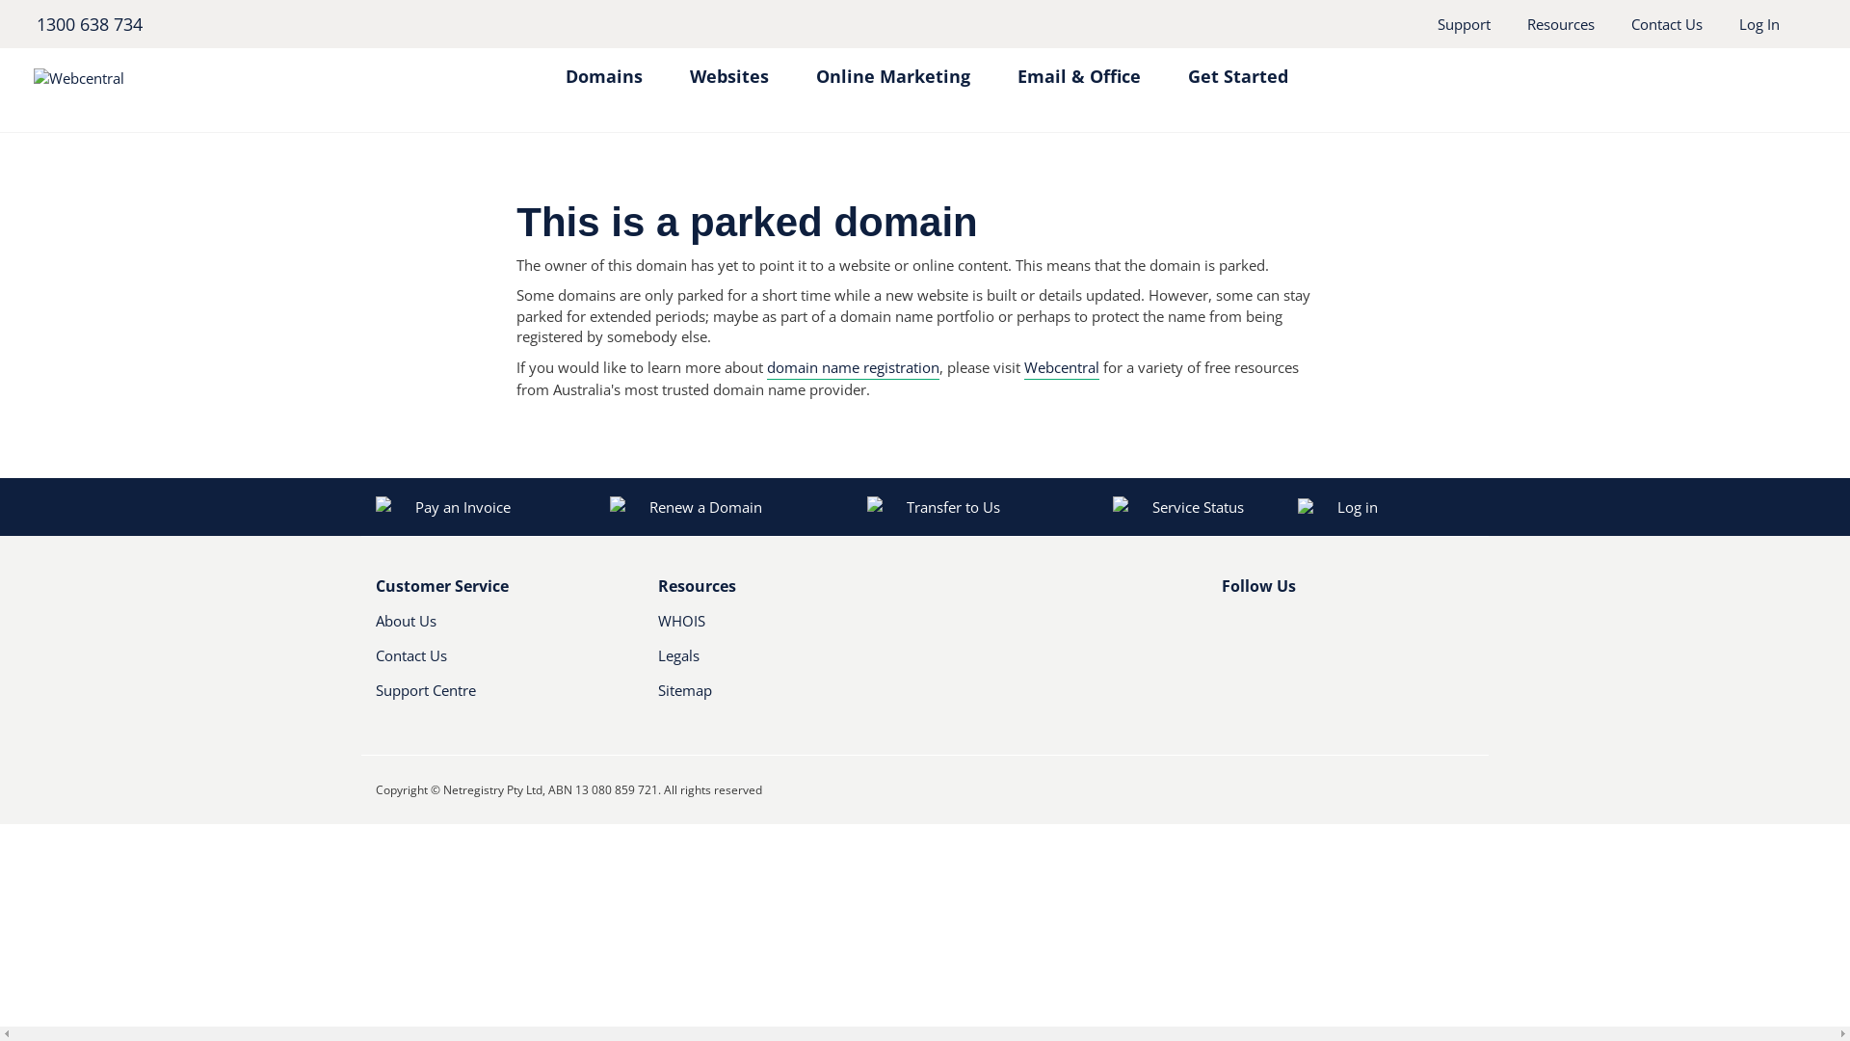 This screenshot has width=1850, height=1041. Describe the element at coordinates (784, 698) in the screenshot. I see `Sitemap` at that location.